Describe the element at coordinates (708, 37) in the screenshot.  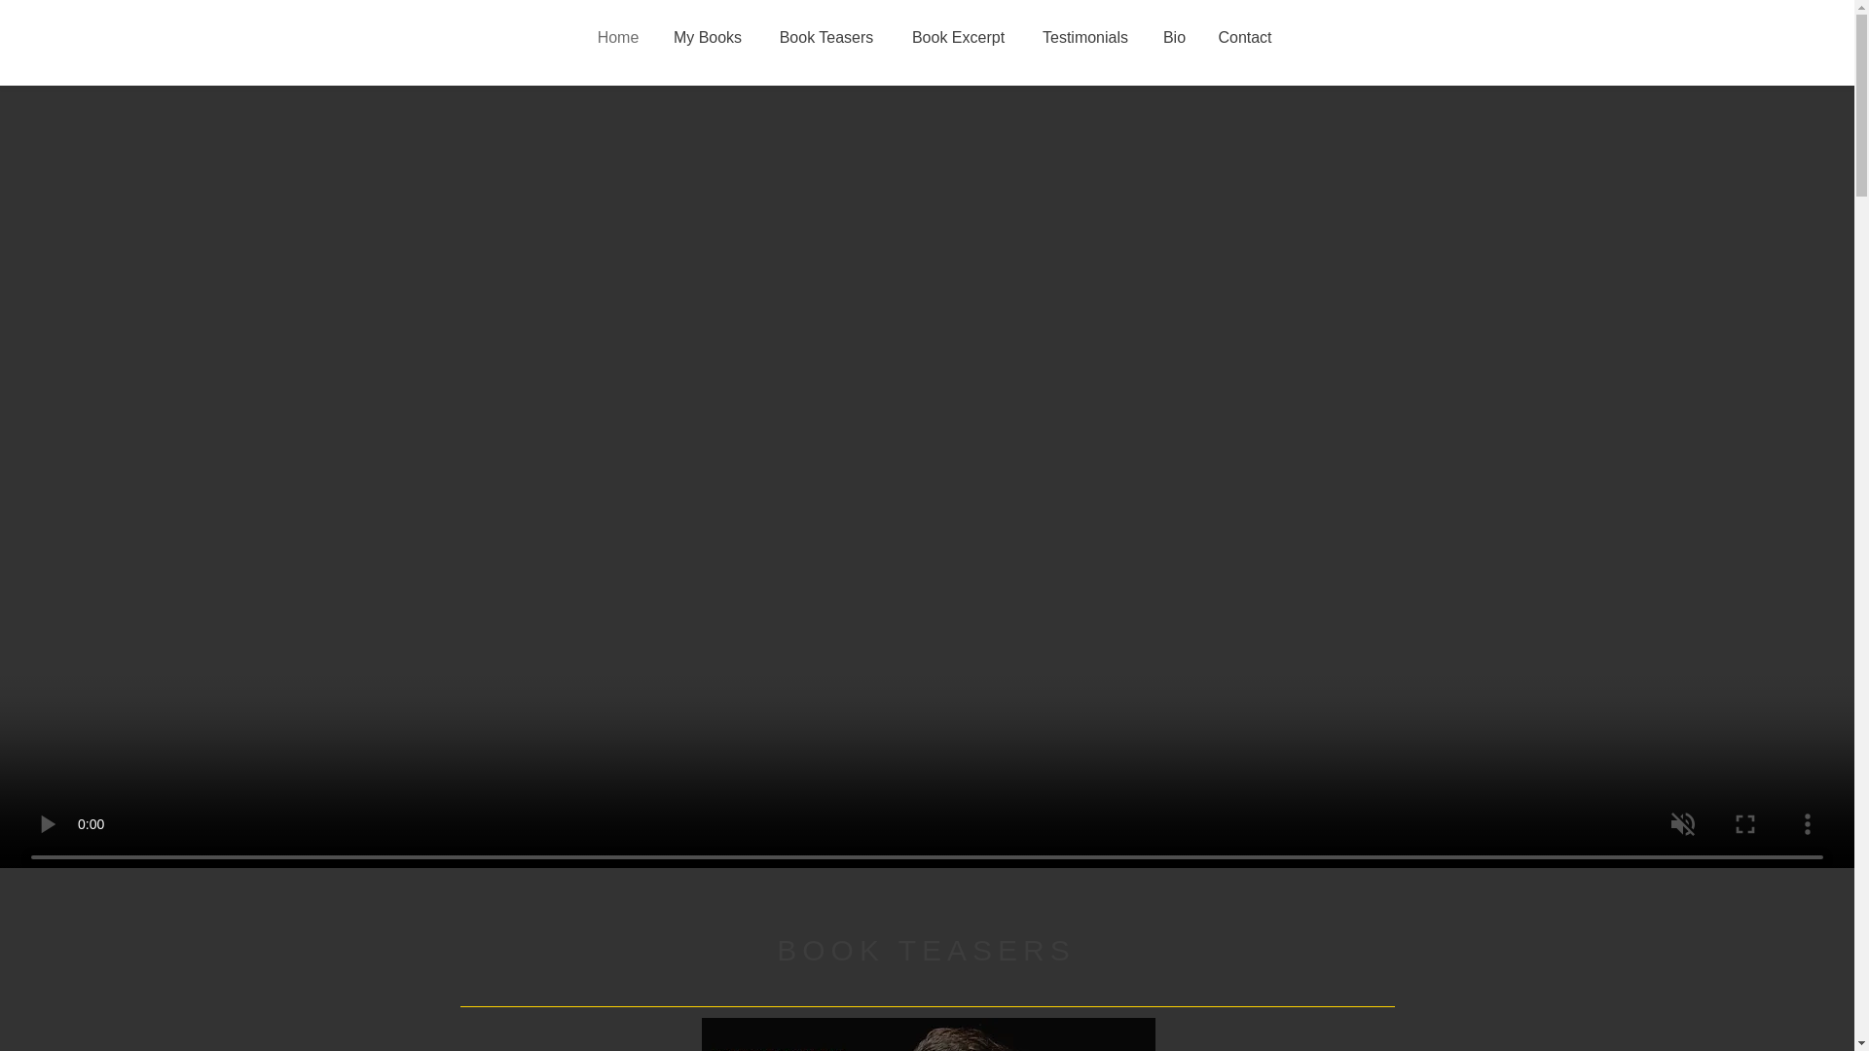
I see `My Books` at that location.